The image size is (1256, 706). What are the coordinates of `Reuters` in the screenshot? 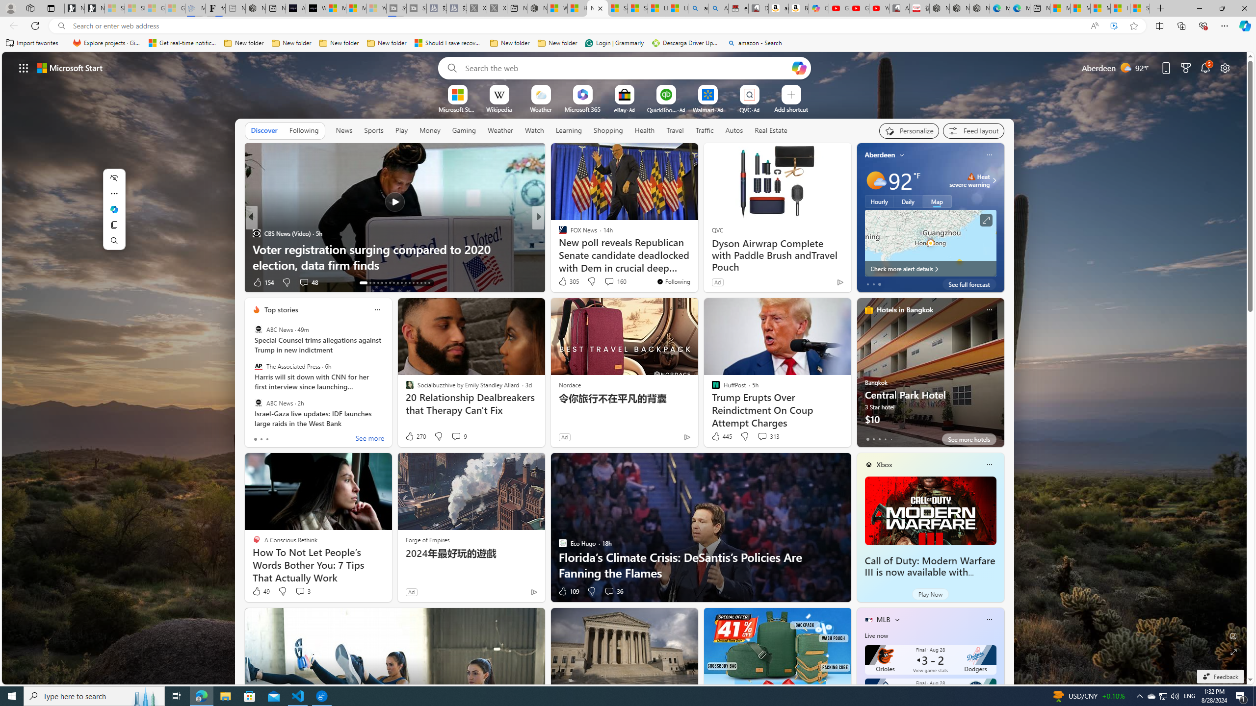 It's located at (558, 233).